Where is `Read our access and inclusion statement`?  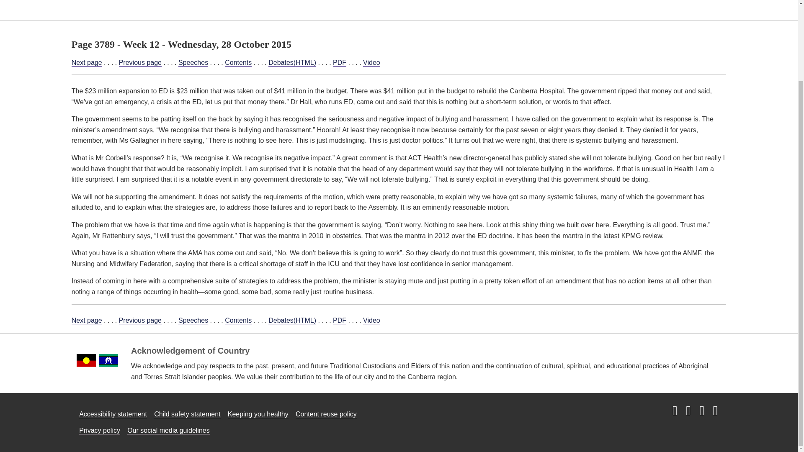
Read our access and inclusion statement is located at coordinates (113, 414).